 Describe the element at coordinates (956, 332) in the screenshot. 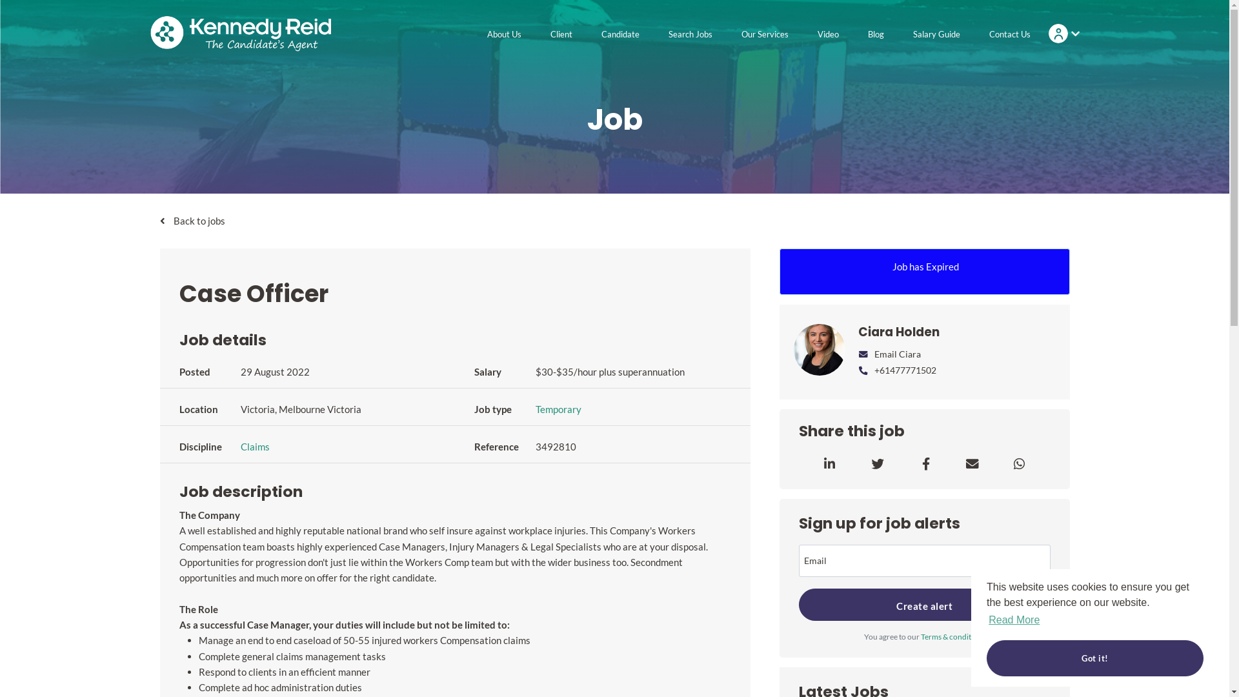

I see `Ciara Holden` at that location.